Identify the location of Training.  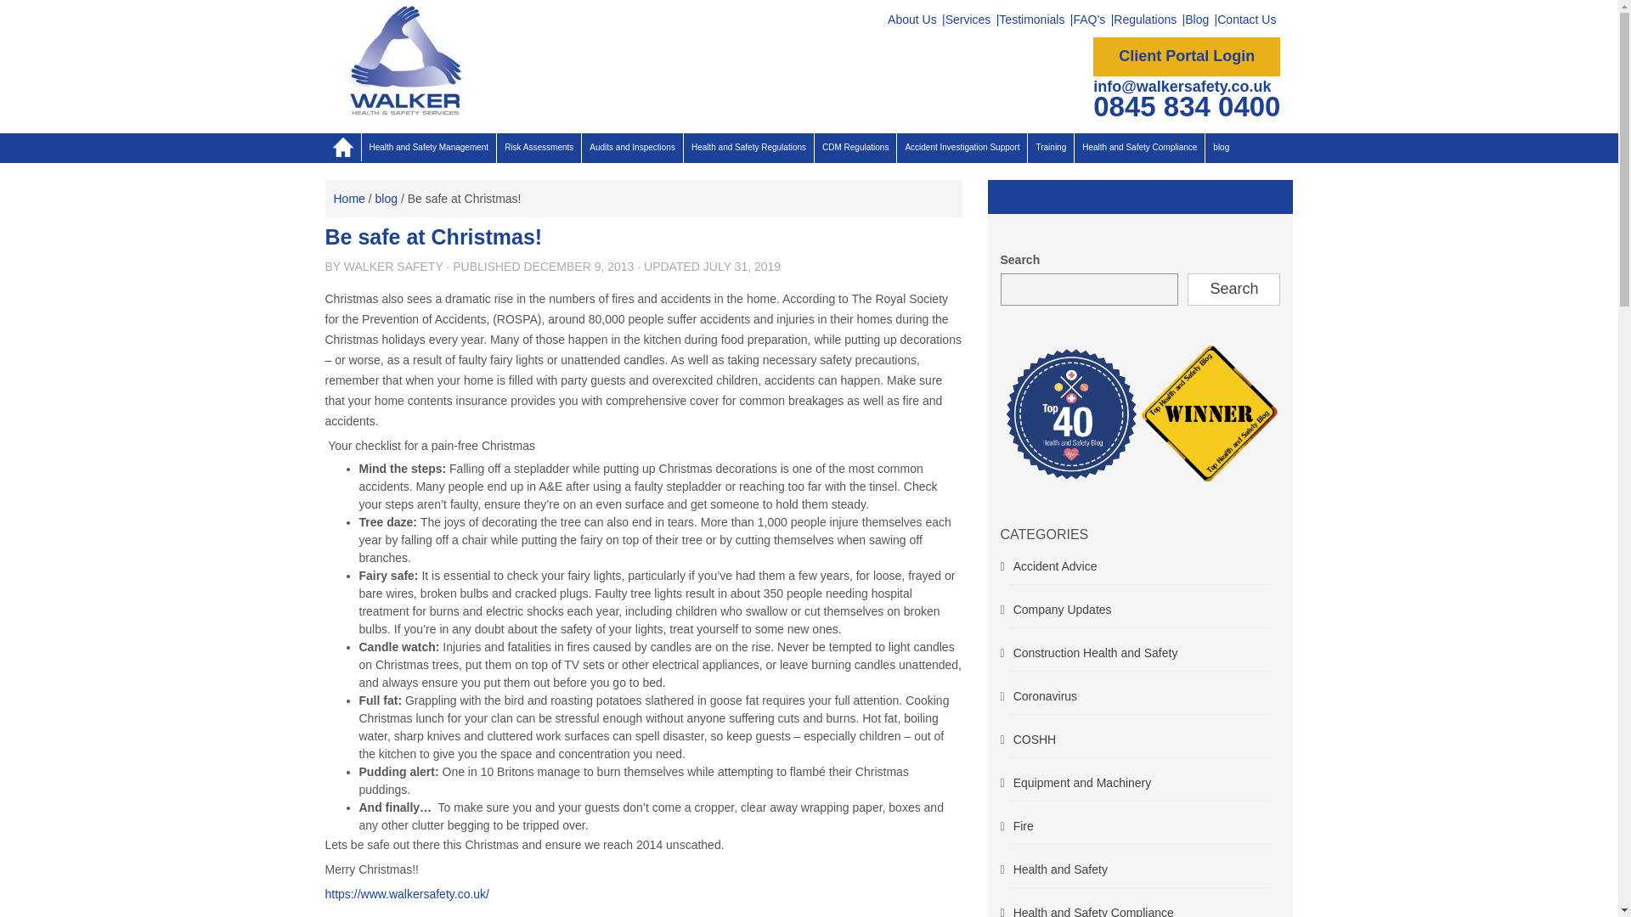
(1050, 148).